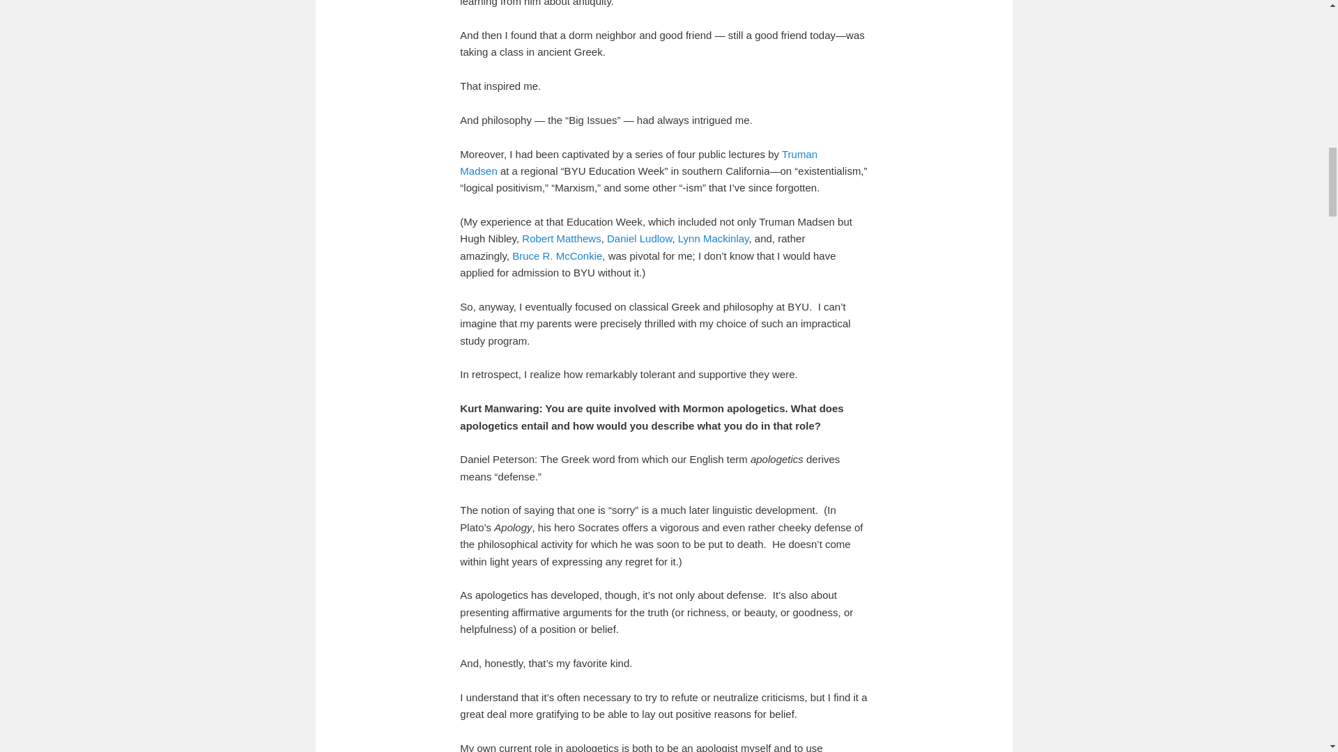 The image size is (1338, 752). Describe the element at coordinates (561, 238) in the screenshot. I see `Robert Matthews` at that location.